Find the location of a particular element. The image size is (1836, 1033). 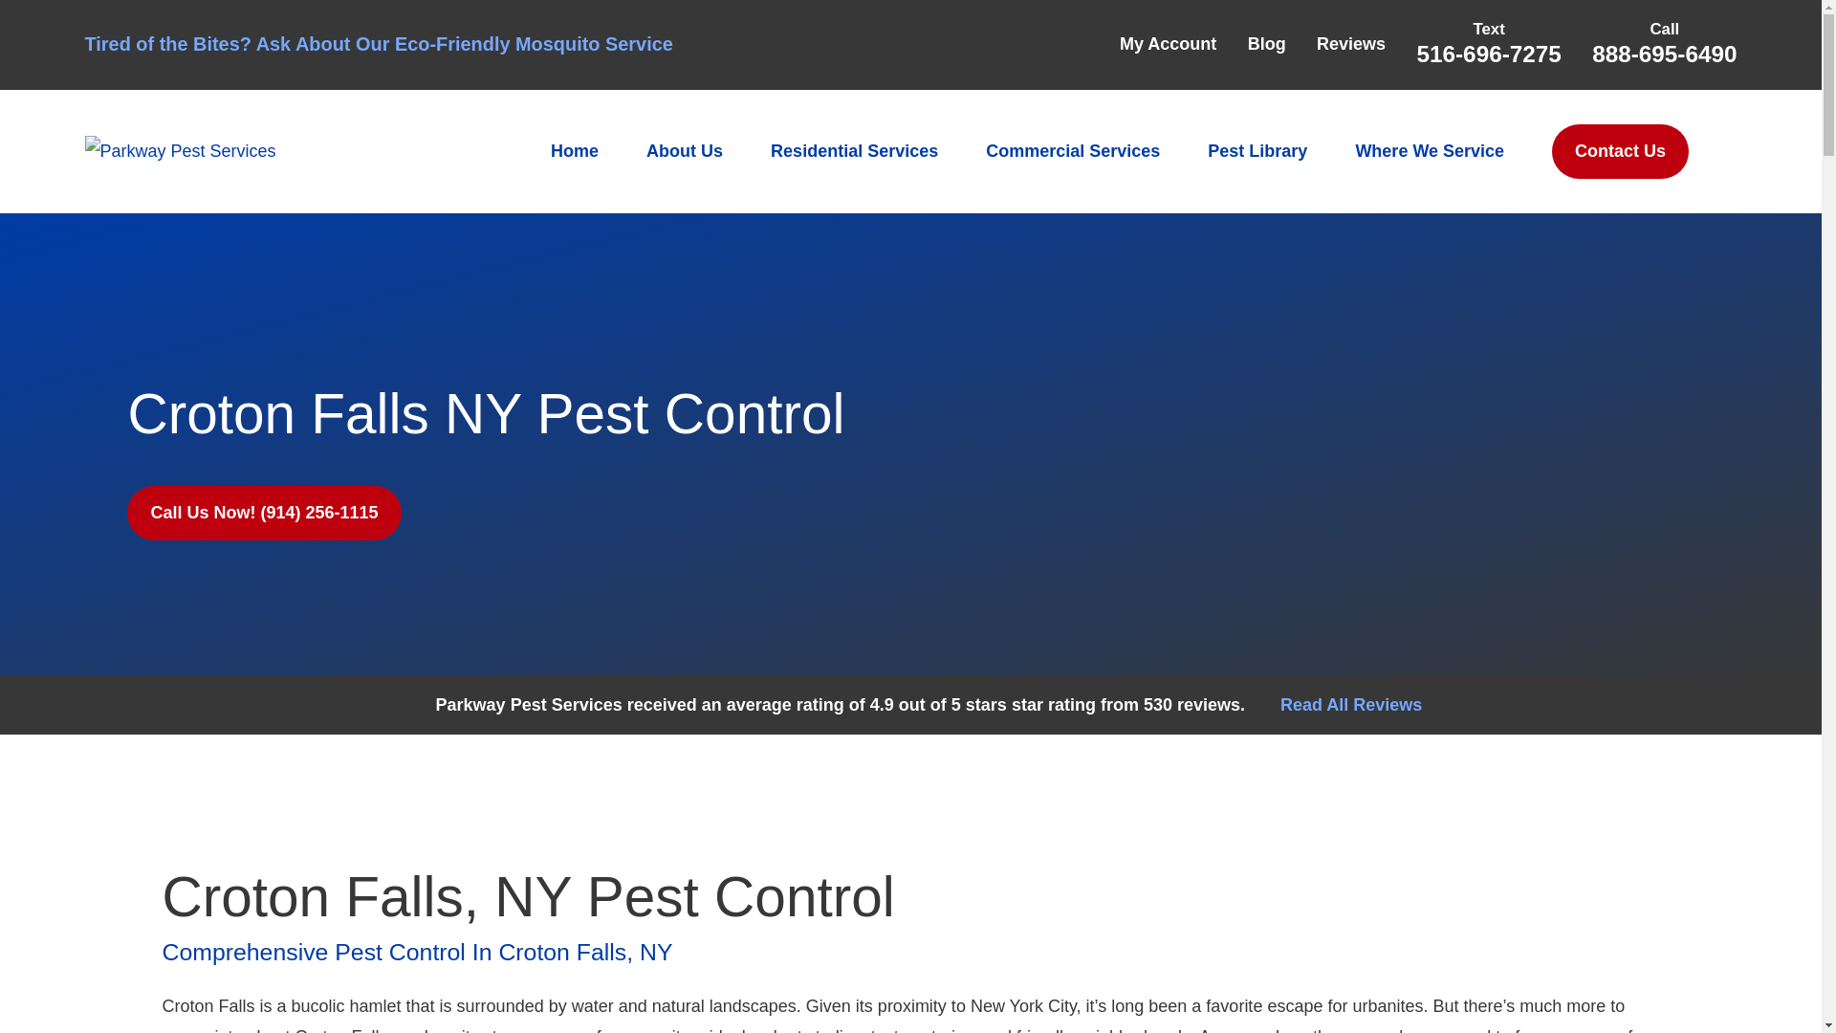

Residential Services is located at coordinates (855, 151).